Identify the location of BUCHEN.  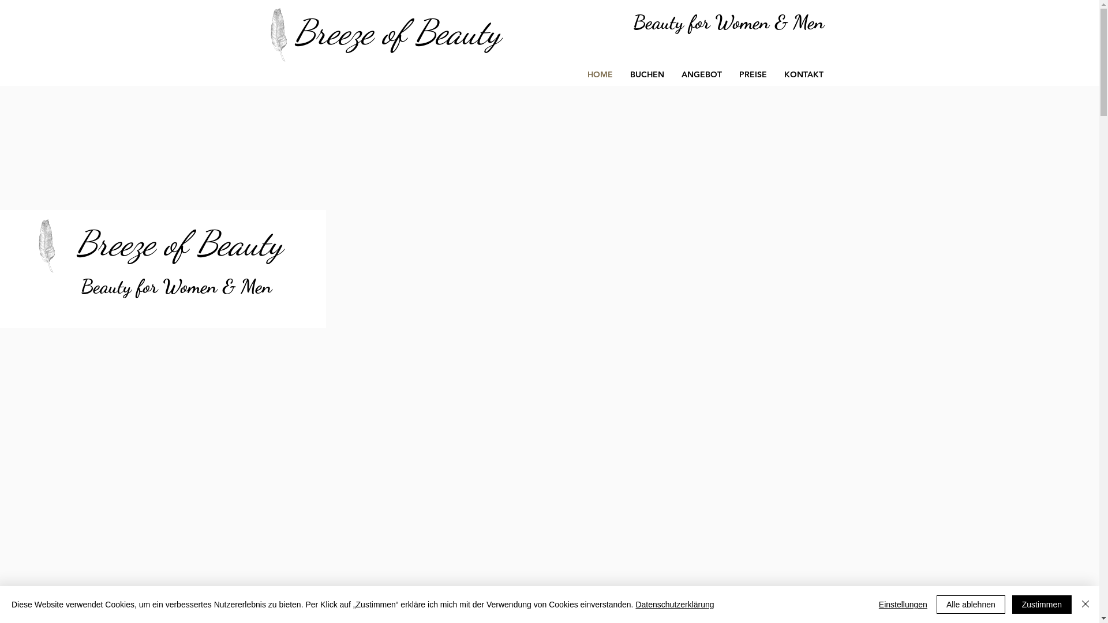
(646, 75).